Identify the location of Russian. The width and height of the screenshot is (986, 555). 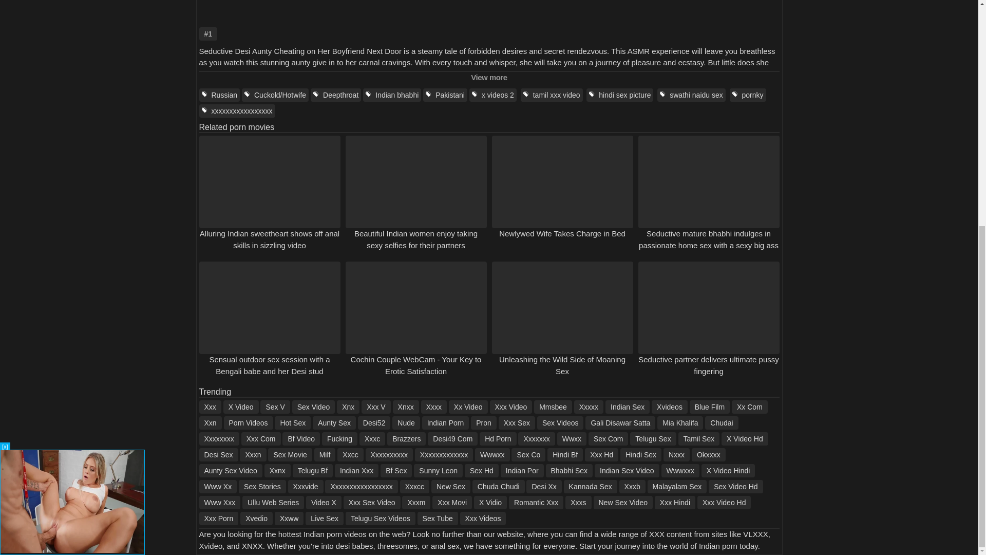
(220, 95).